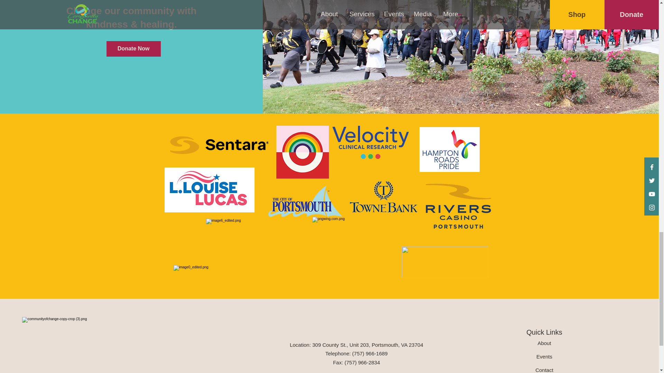 The width and height of the screenshot is (664, 373). Describe the element at coordinates (449, 149) in the screenshot. I see `hampton roads pride.png` at that location.